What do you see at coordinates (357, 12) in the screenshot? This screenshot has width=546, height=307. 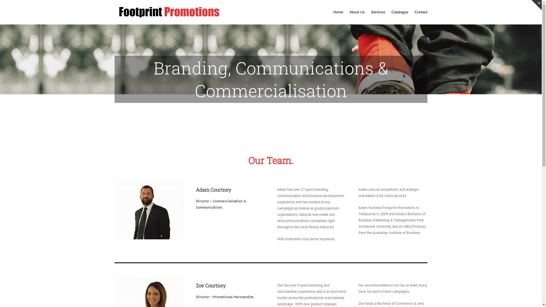 I see `About Us` at bounding box center [357, 12].